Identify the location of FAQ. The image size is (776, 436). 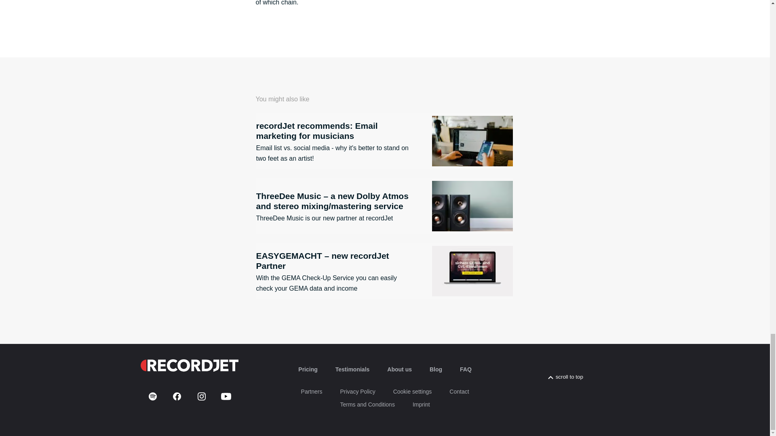
(466, 369).